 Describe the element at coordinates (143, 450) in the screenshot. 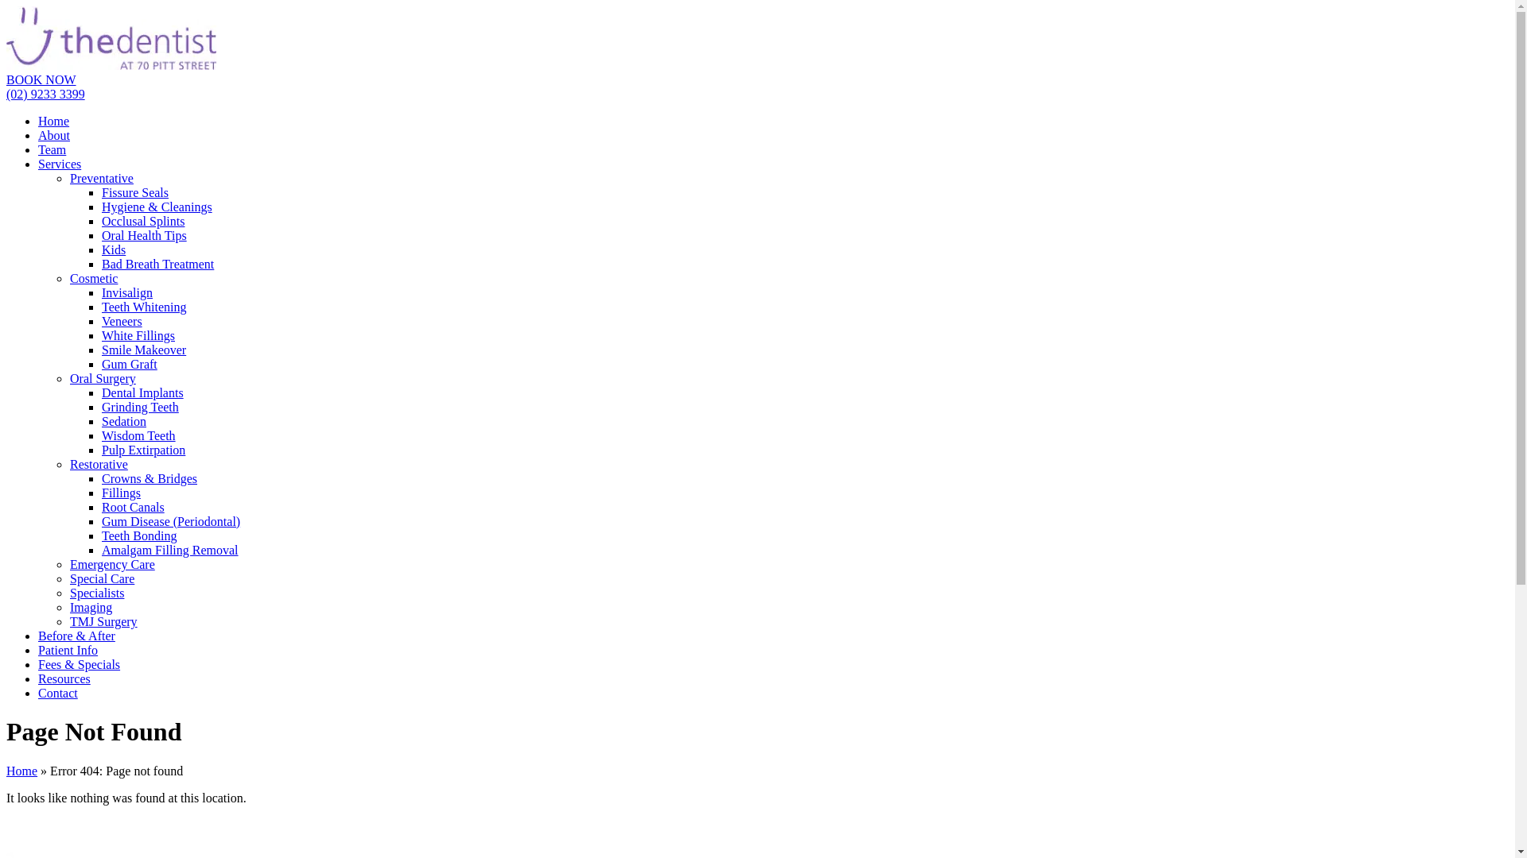

I see `Pulp Extirpation` at that location.